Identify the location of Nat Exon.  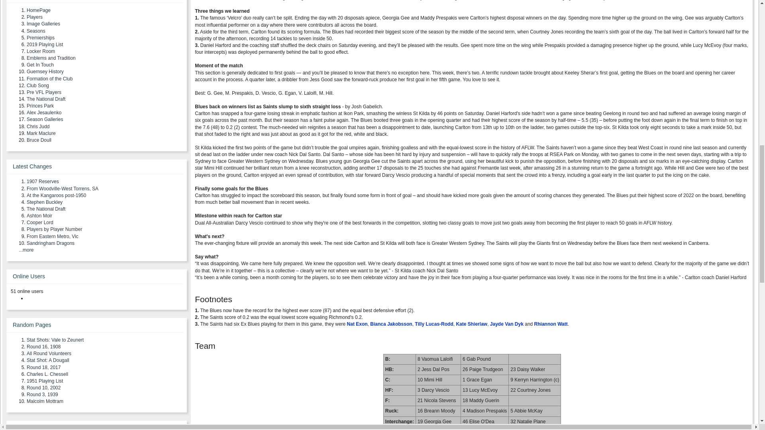
(357, 324).